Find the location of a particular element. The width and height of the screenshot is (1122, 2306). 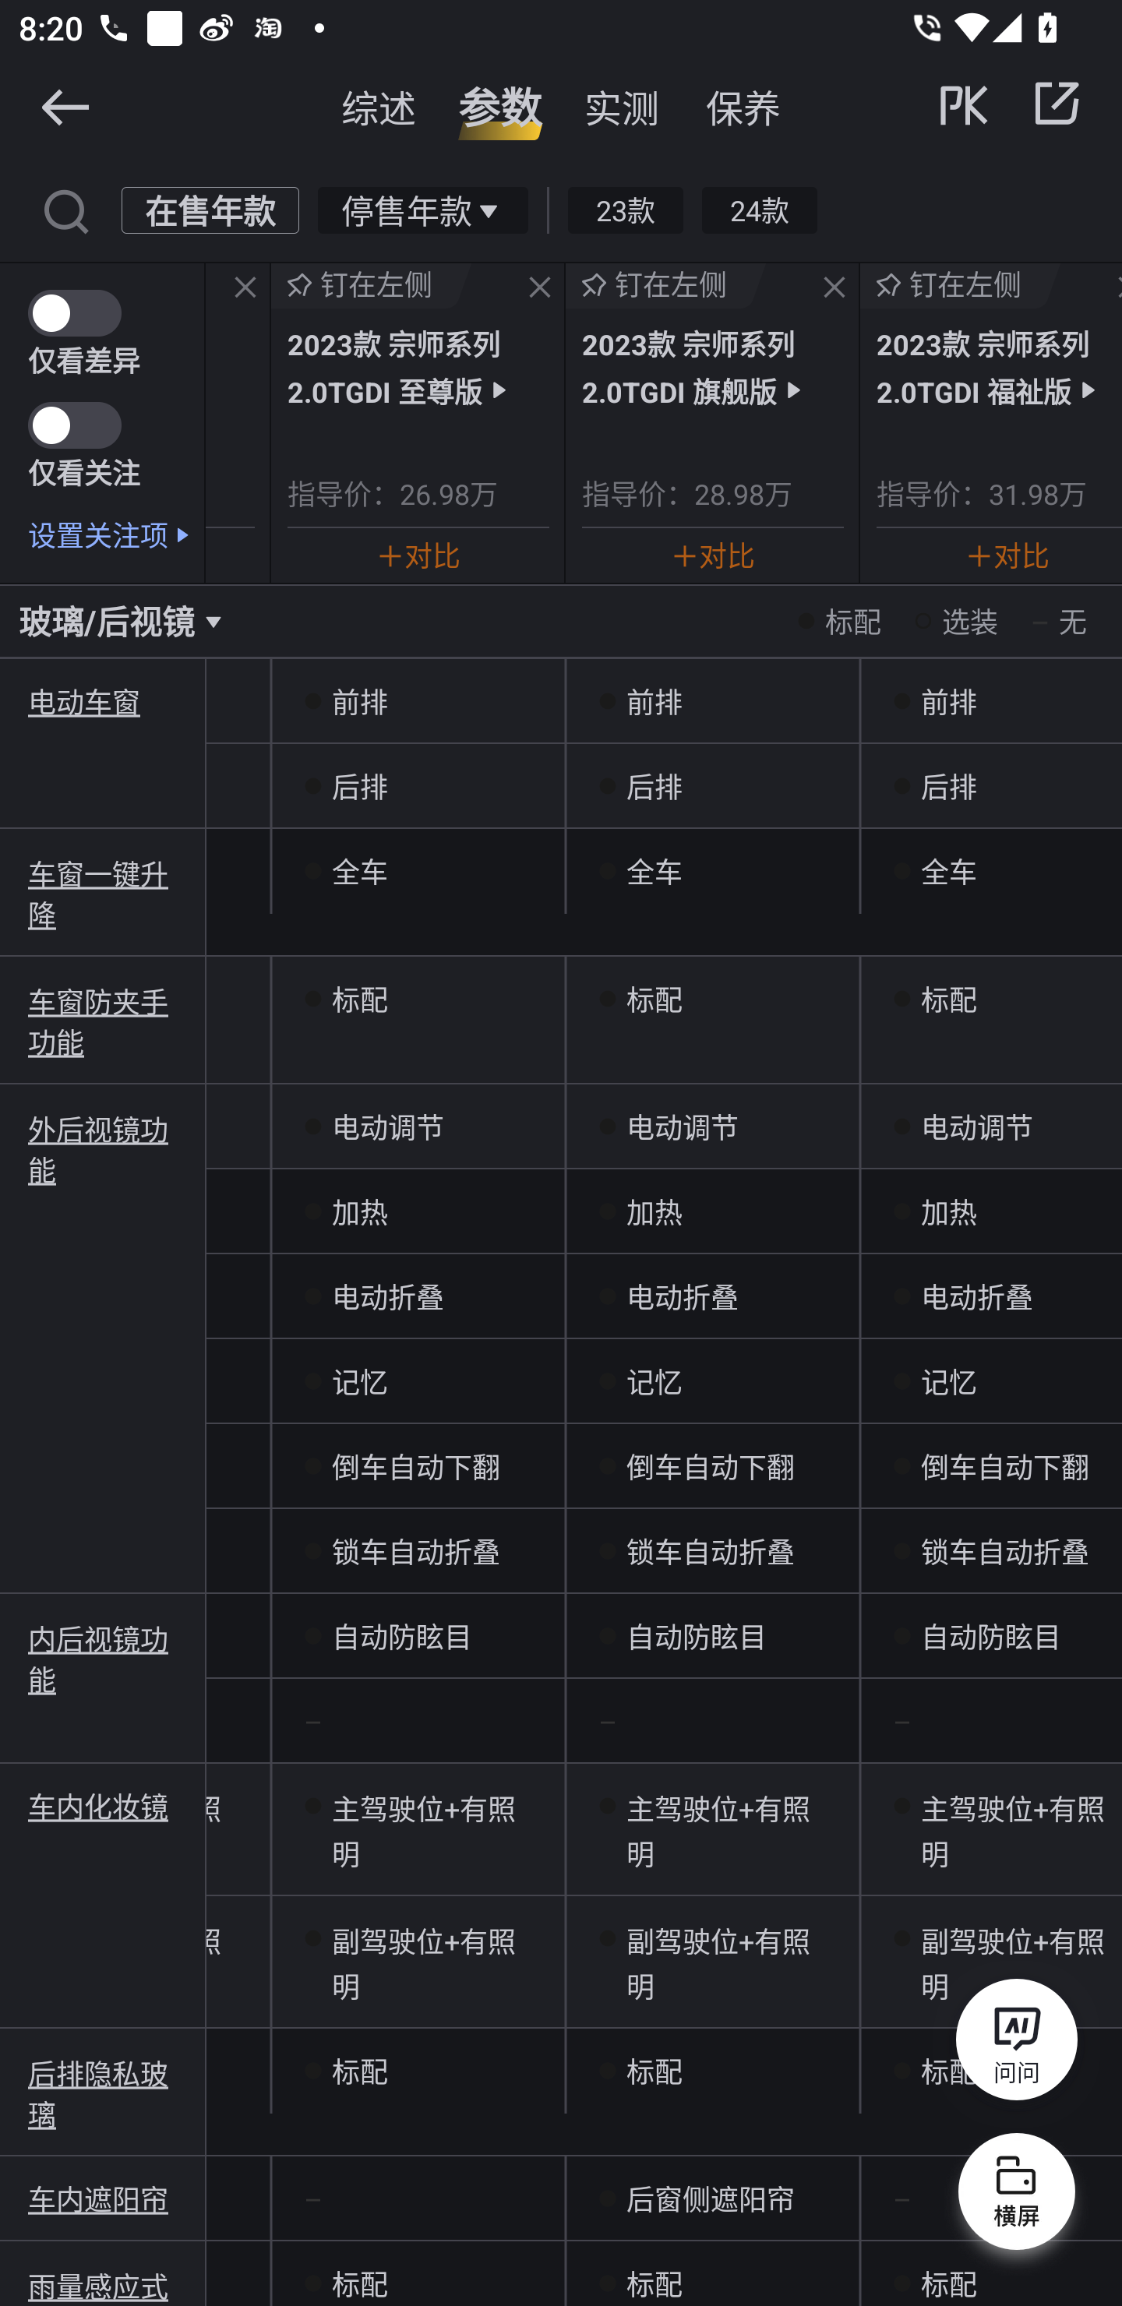

标配 is located at coordinates (991, 2273).